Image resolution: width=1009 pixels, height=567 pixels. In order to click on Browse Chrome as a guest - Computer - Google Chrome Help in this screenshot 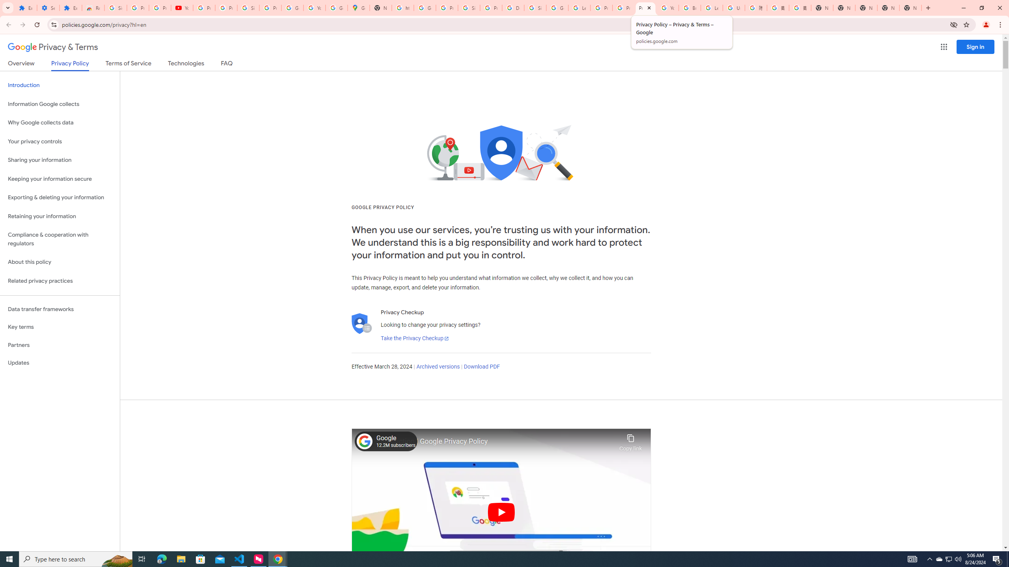, I will do `click(689, 8)`.